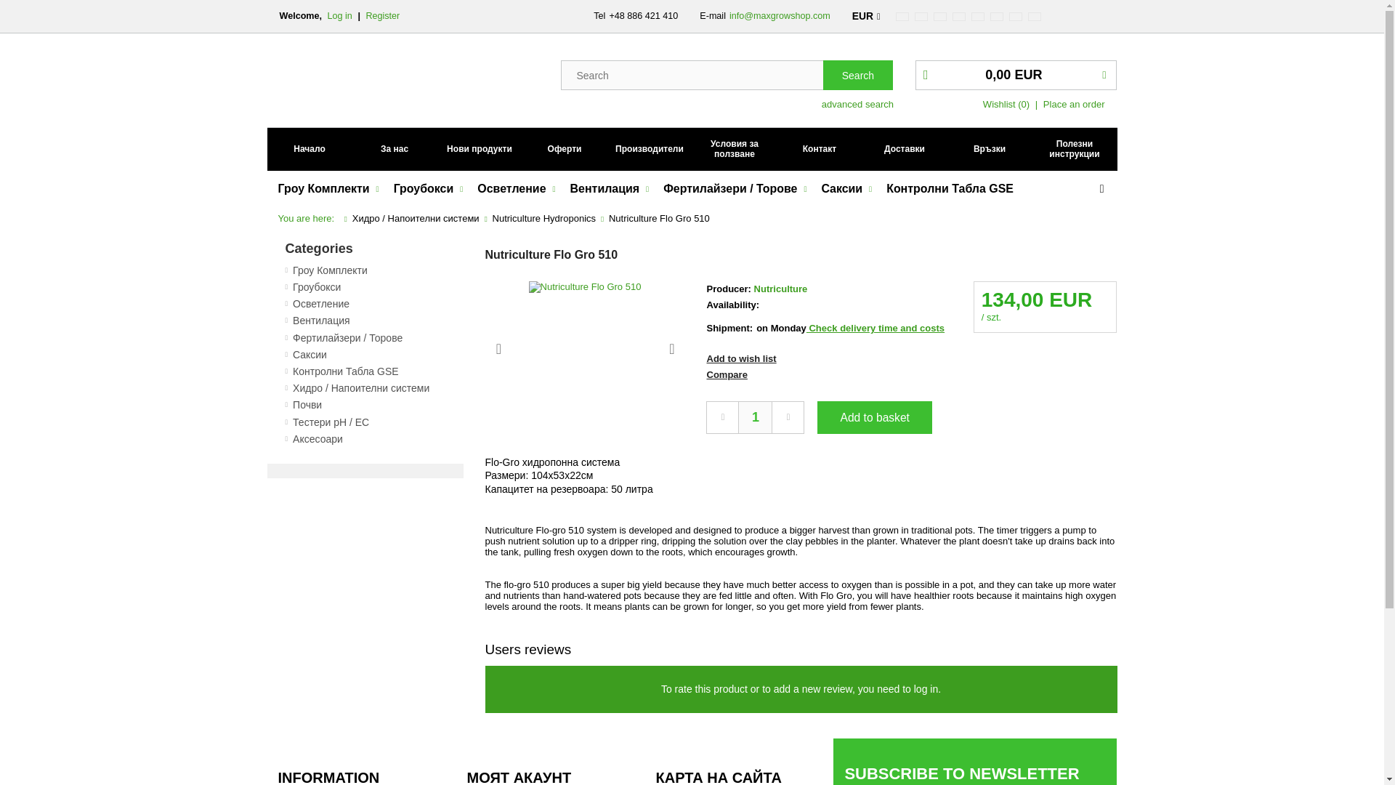  What do you see at coordinates (1074, 105) in the screenshot?
I see `Place an order` at bounding box center [1074, 105].